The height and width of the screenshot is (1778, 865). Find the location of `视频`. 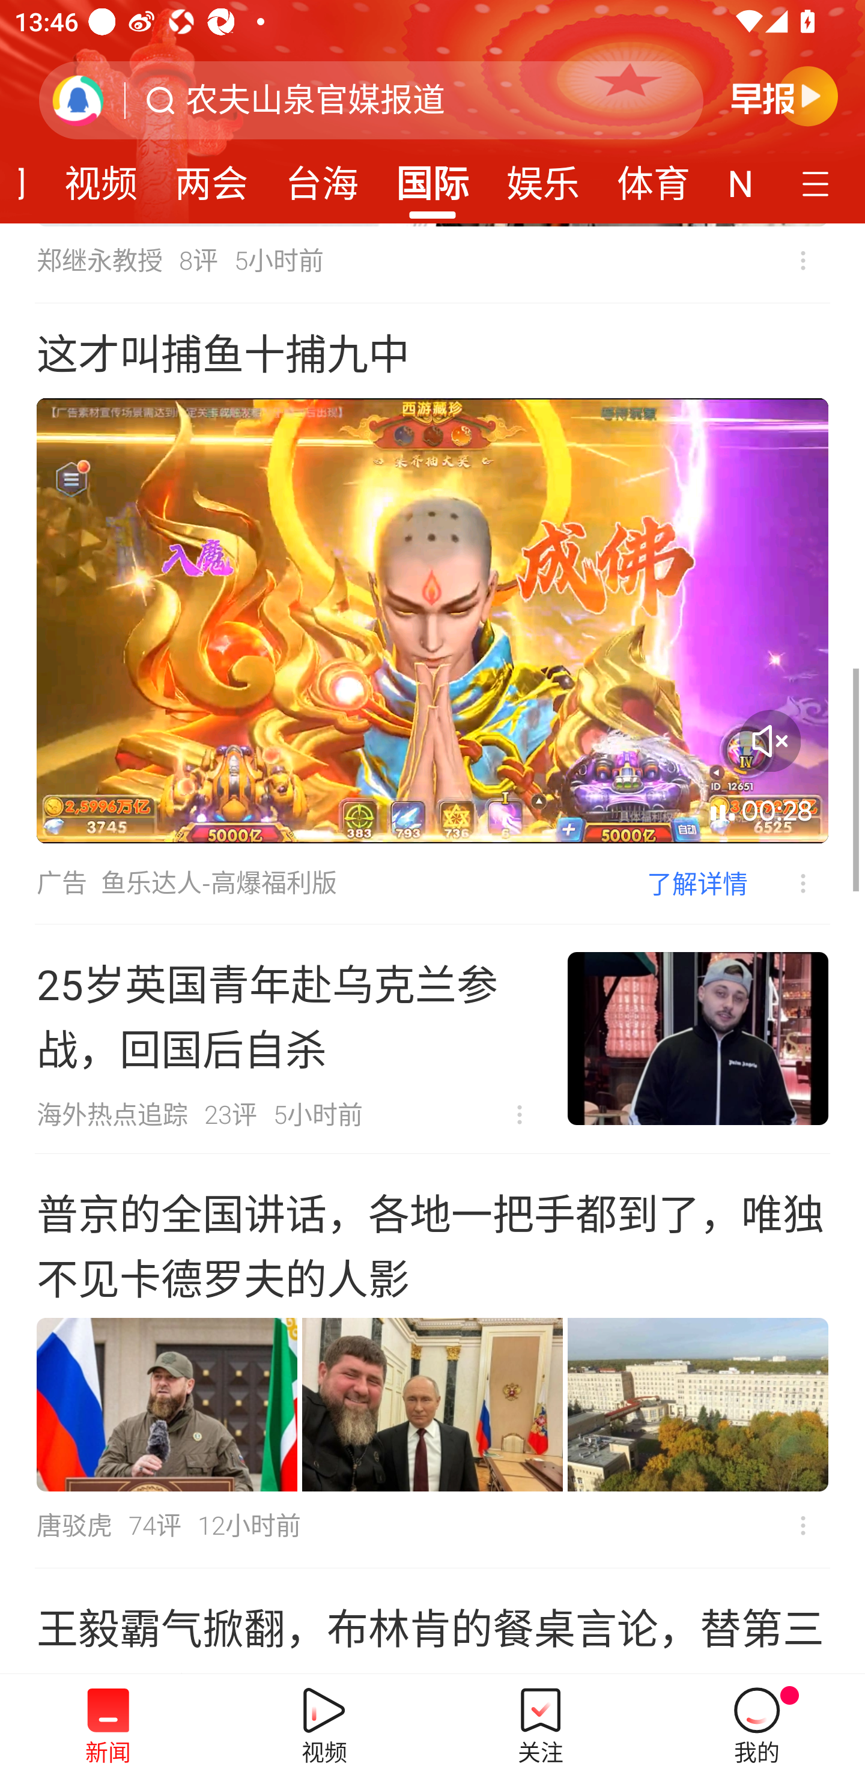

视频 is located at coordinates (101, 177).